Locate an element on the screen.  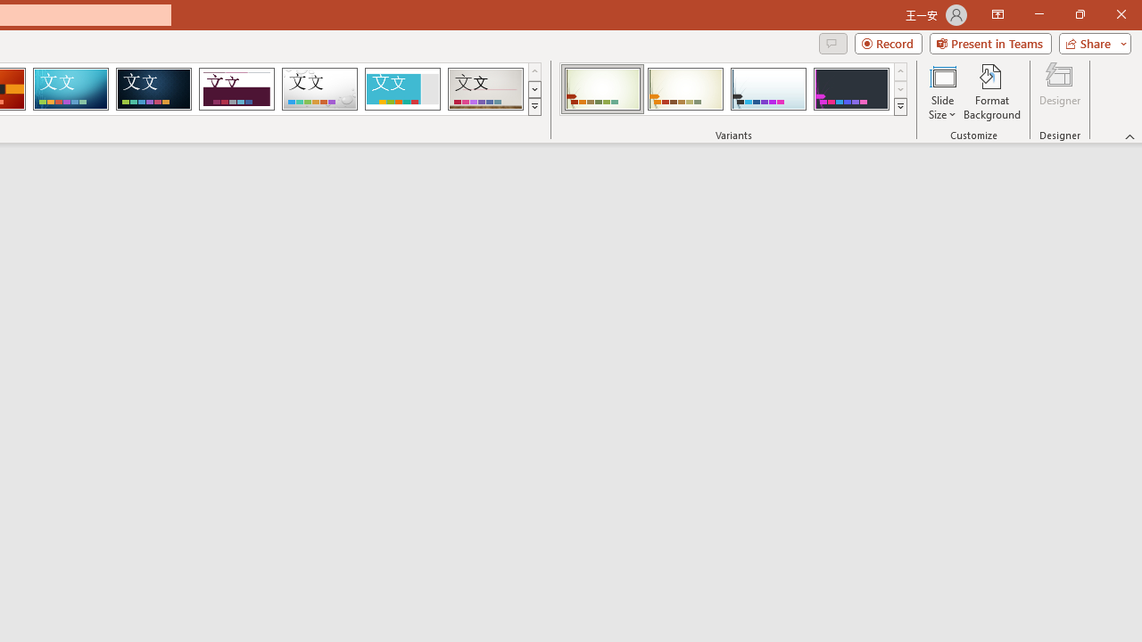
Format Background is located at coordinates (992, 91).